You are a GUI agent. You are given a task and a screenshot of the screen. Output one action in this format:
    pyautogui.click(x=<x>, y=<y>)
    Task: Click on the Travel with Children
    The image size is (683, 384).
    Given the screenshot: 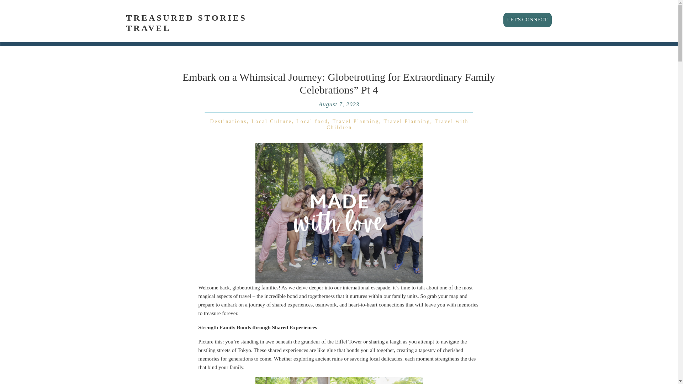 What is the action you would take?
    pyautogui.click(x=397, y=124)
    